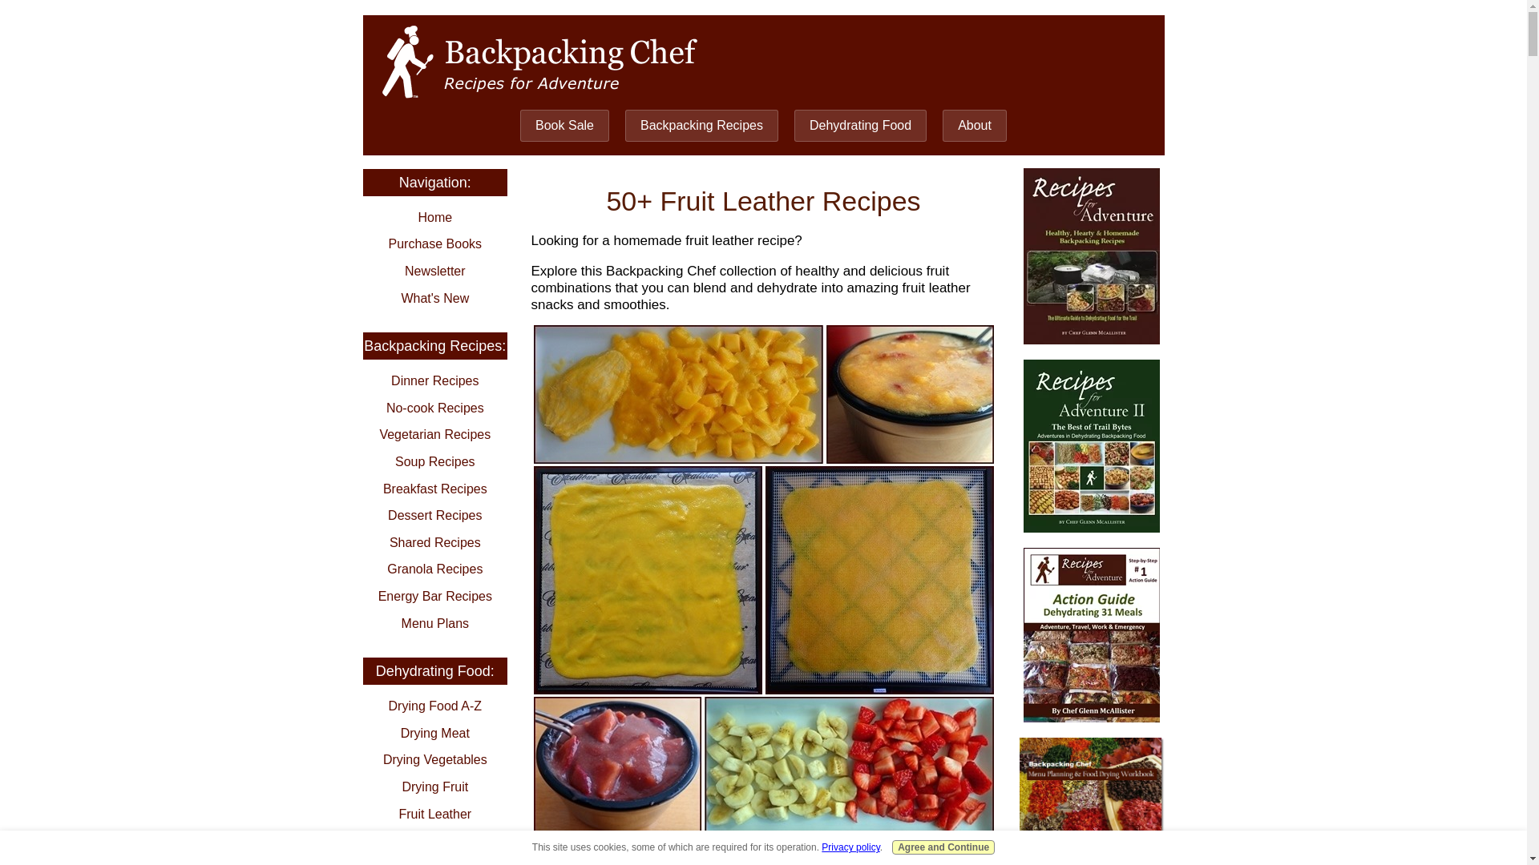  I want to click on Book Sale, so click(564, 126).